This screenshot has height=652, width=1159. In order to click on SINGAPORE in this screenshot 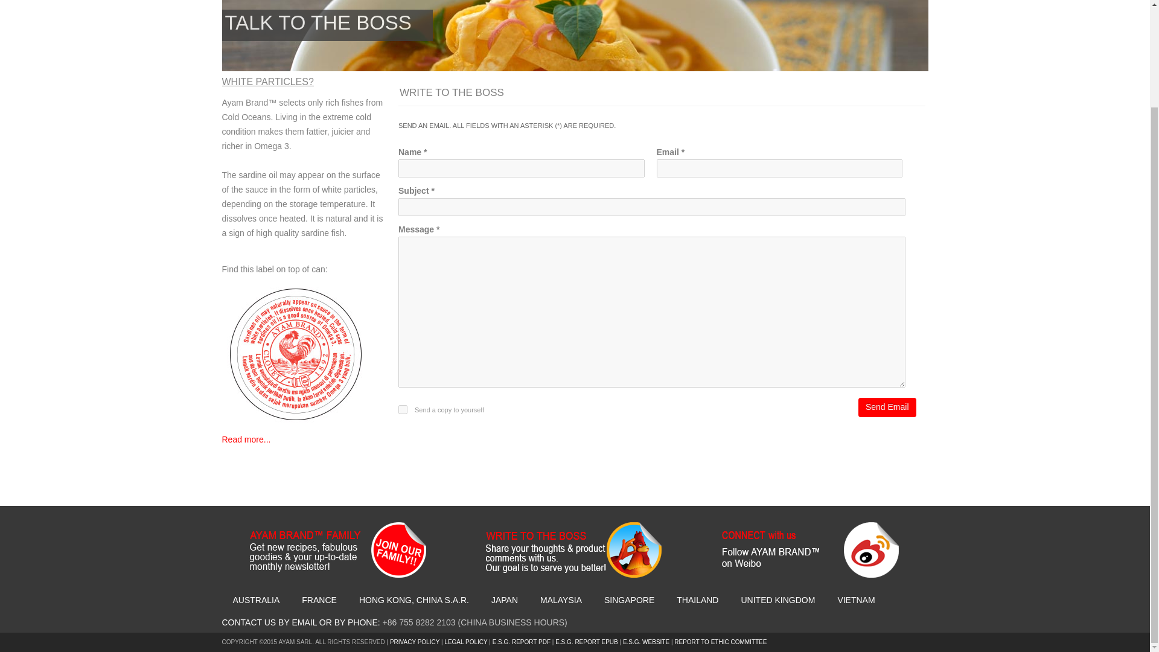, I will do `click(629, 600)`.